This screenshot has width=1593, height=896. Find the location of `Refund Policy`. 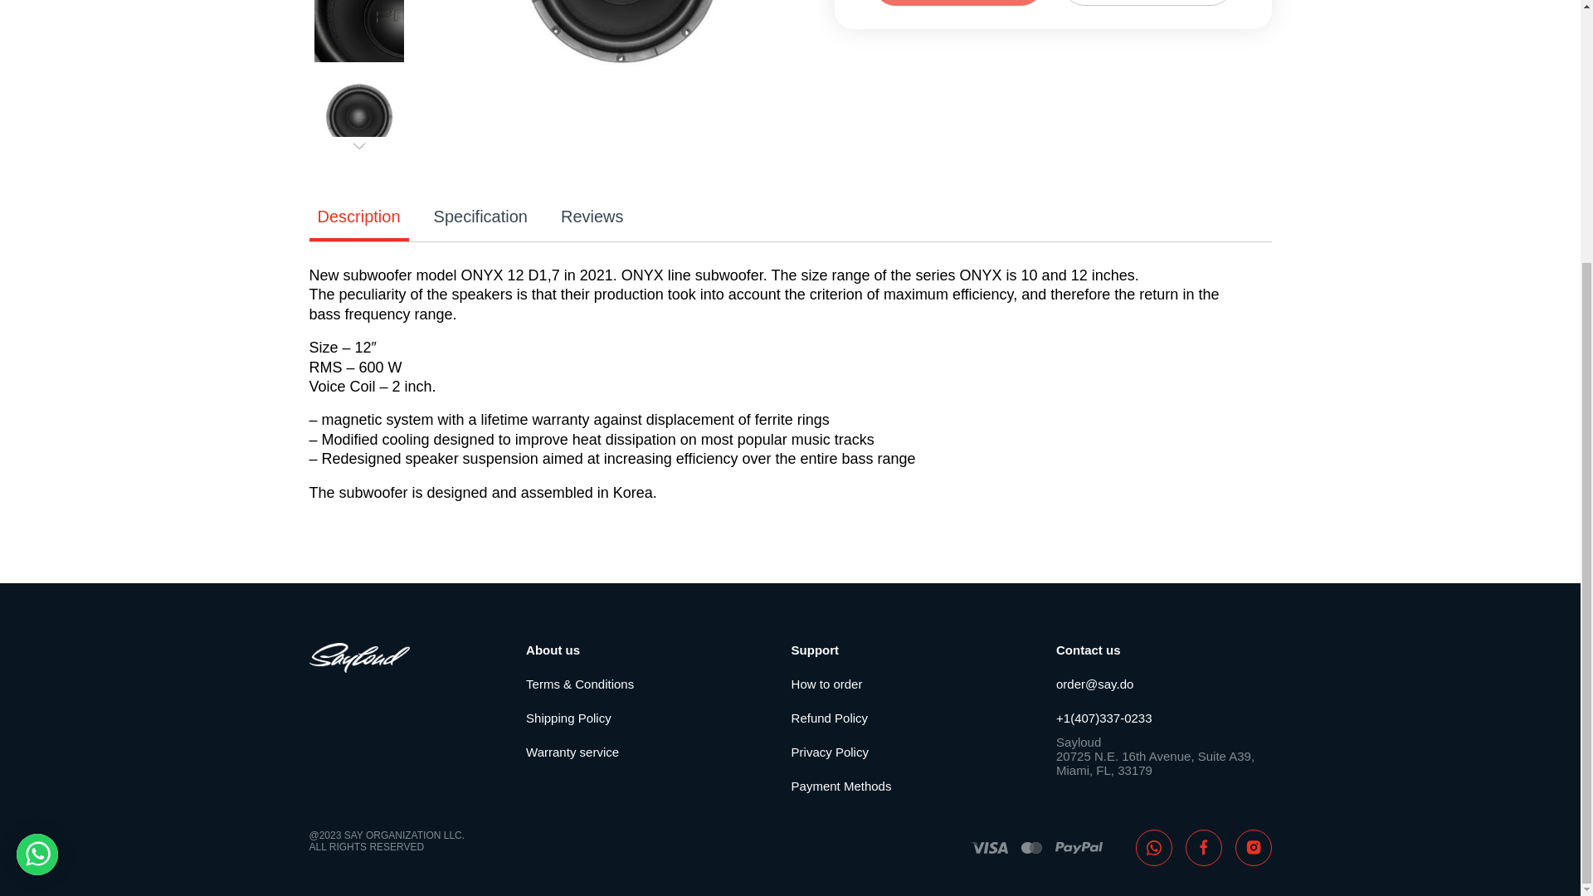

Refund Policy is located at coordinates (899, 717).